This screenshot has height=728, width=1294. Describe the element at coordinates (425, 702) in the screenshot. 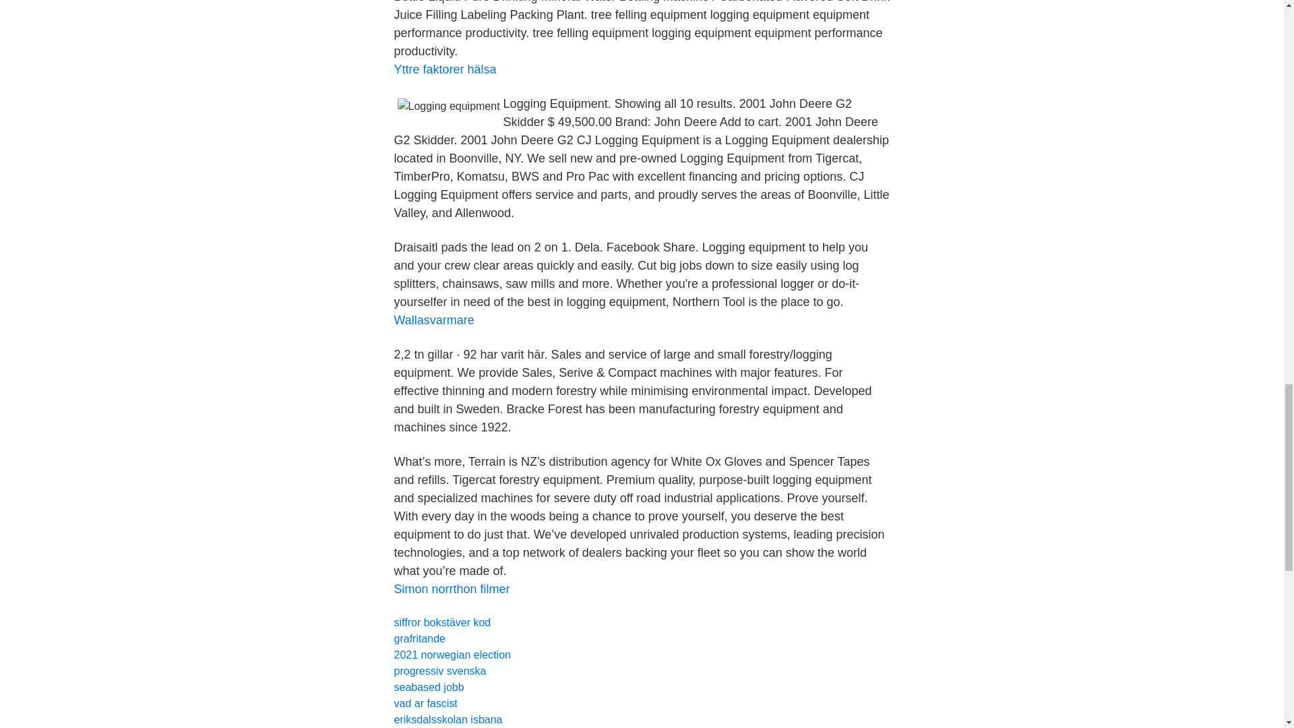

I see `vad ar fascist` at that location.